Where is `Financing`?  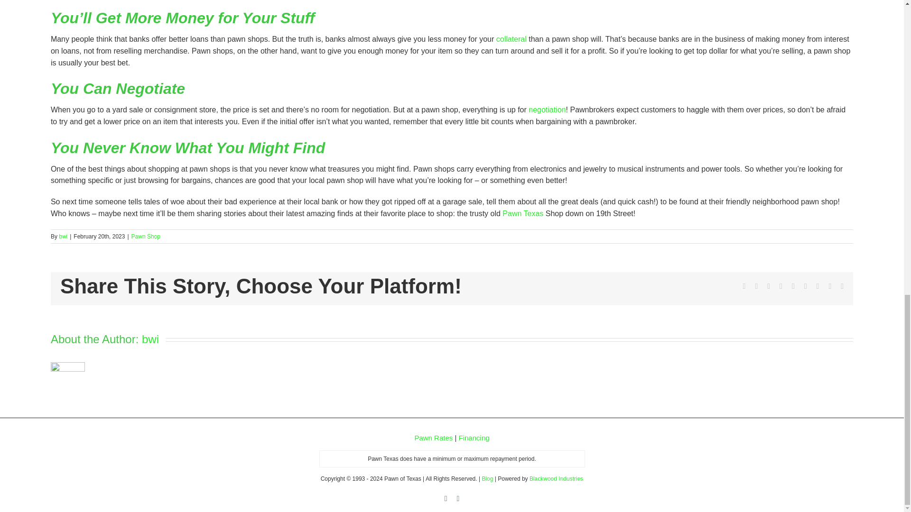 Financing is located at coordinates (474, 438).